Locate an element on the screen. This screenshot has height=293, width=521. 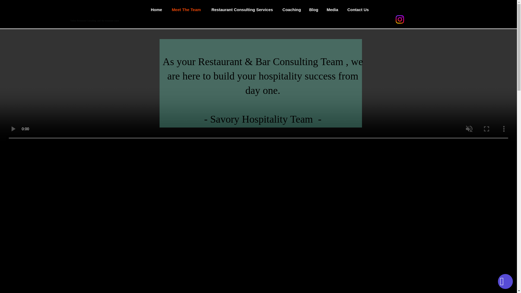
Meet The Team is located at coordinates (186, 9).